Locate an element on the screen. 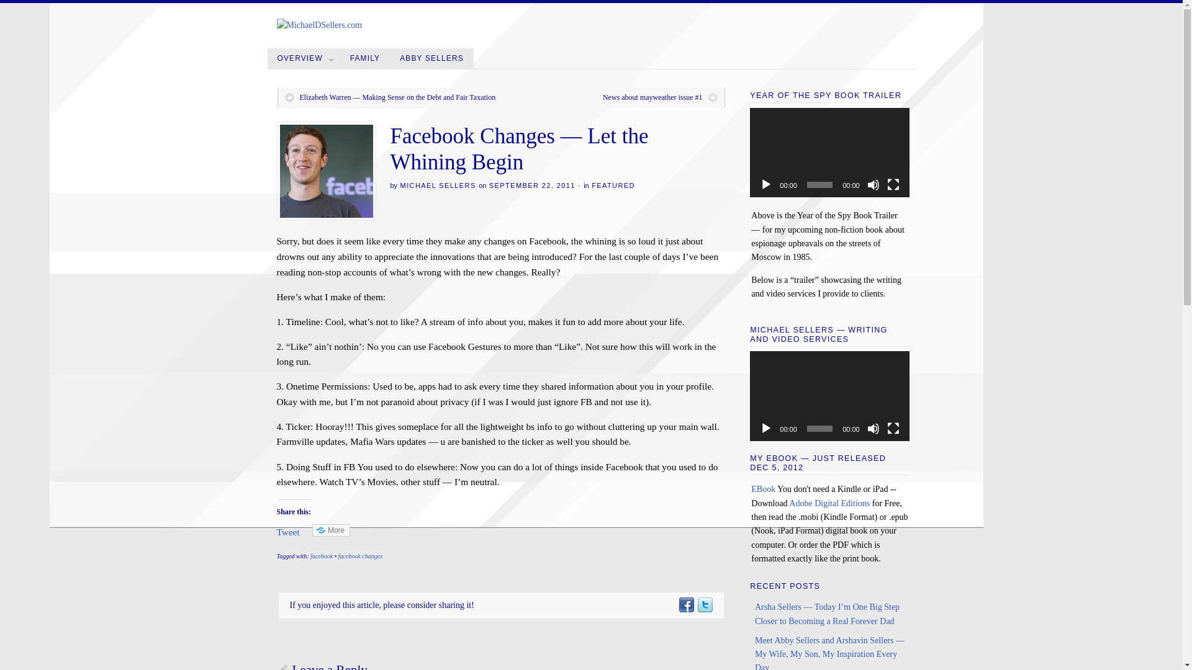 This screenshot has width=1192, height=670. MICHAEL SELLERS is located at coordinates (438, 185).